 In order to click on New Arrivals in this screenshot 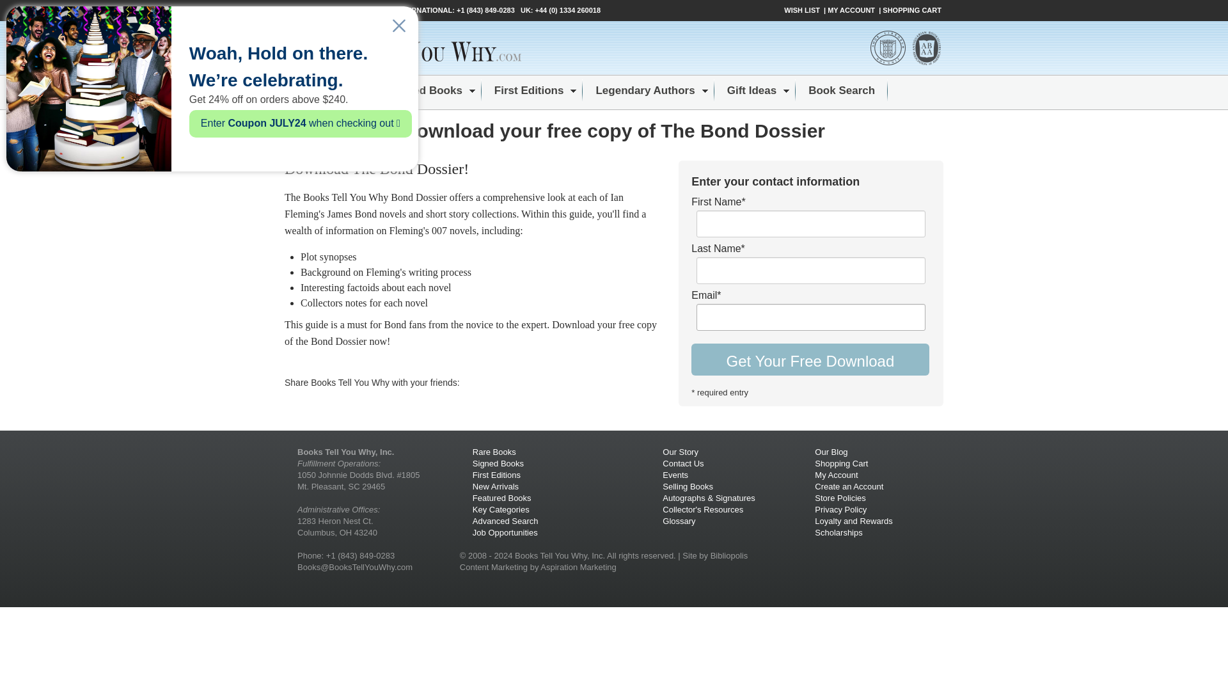, I will do `click(495, 486)`.